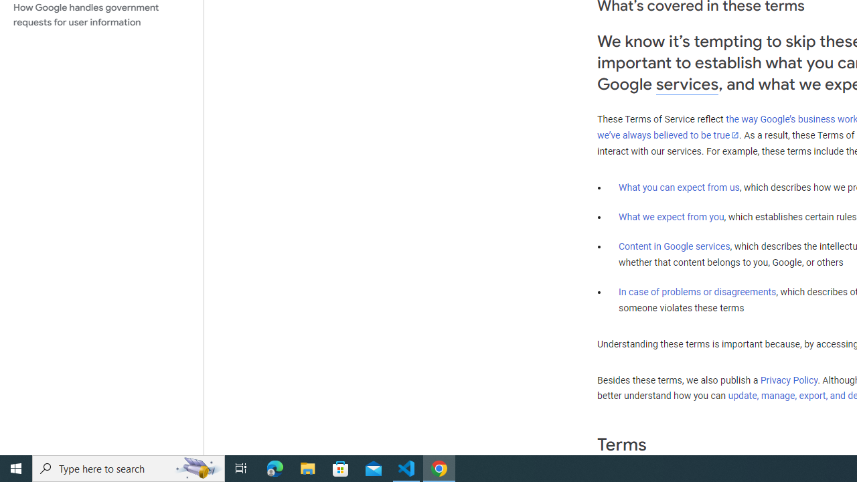 The width and height of the screenshot is (857, 482). What do you see at coordinates (698, 291) in the screenshot?
I see `In case of problems or disagreements` at bounding box center [698, 291].